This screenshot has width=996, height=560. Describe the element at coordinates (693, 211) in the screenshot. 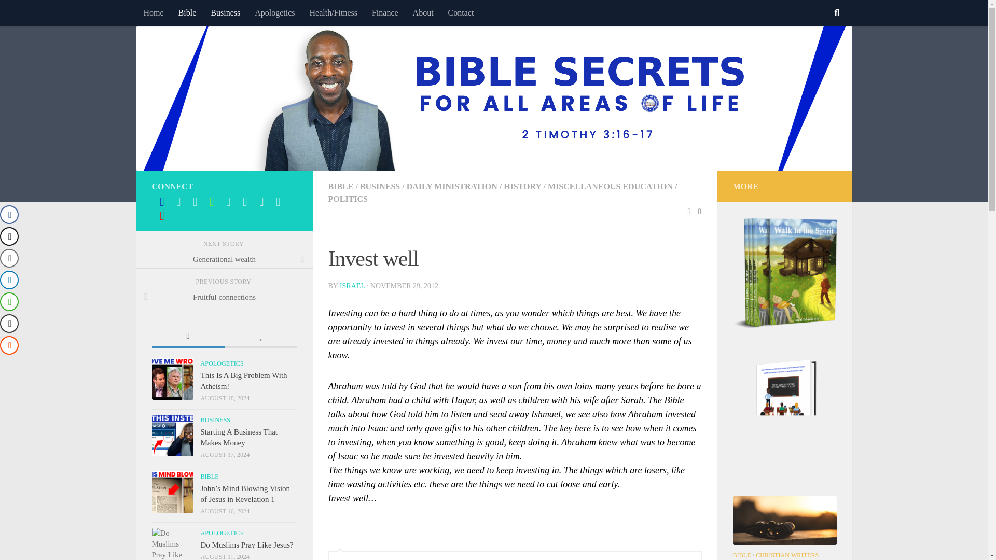

I see `0` at that location.